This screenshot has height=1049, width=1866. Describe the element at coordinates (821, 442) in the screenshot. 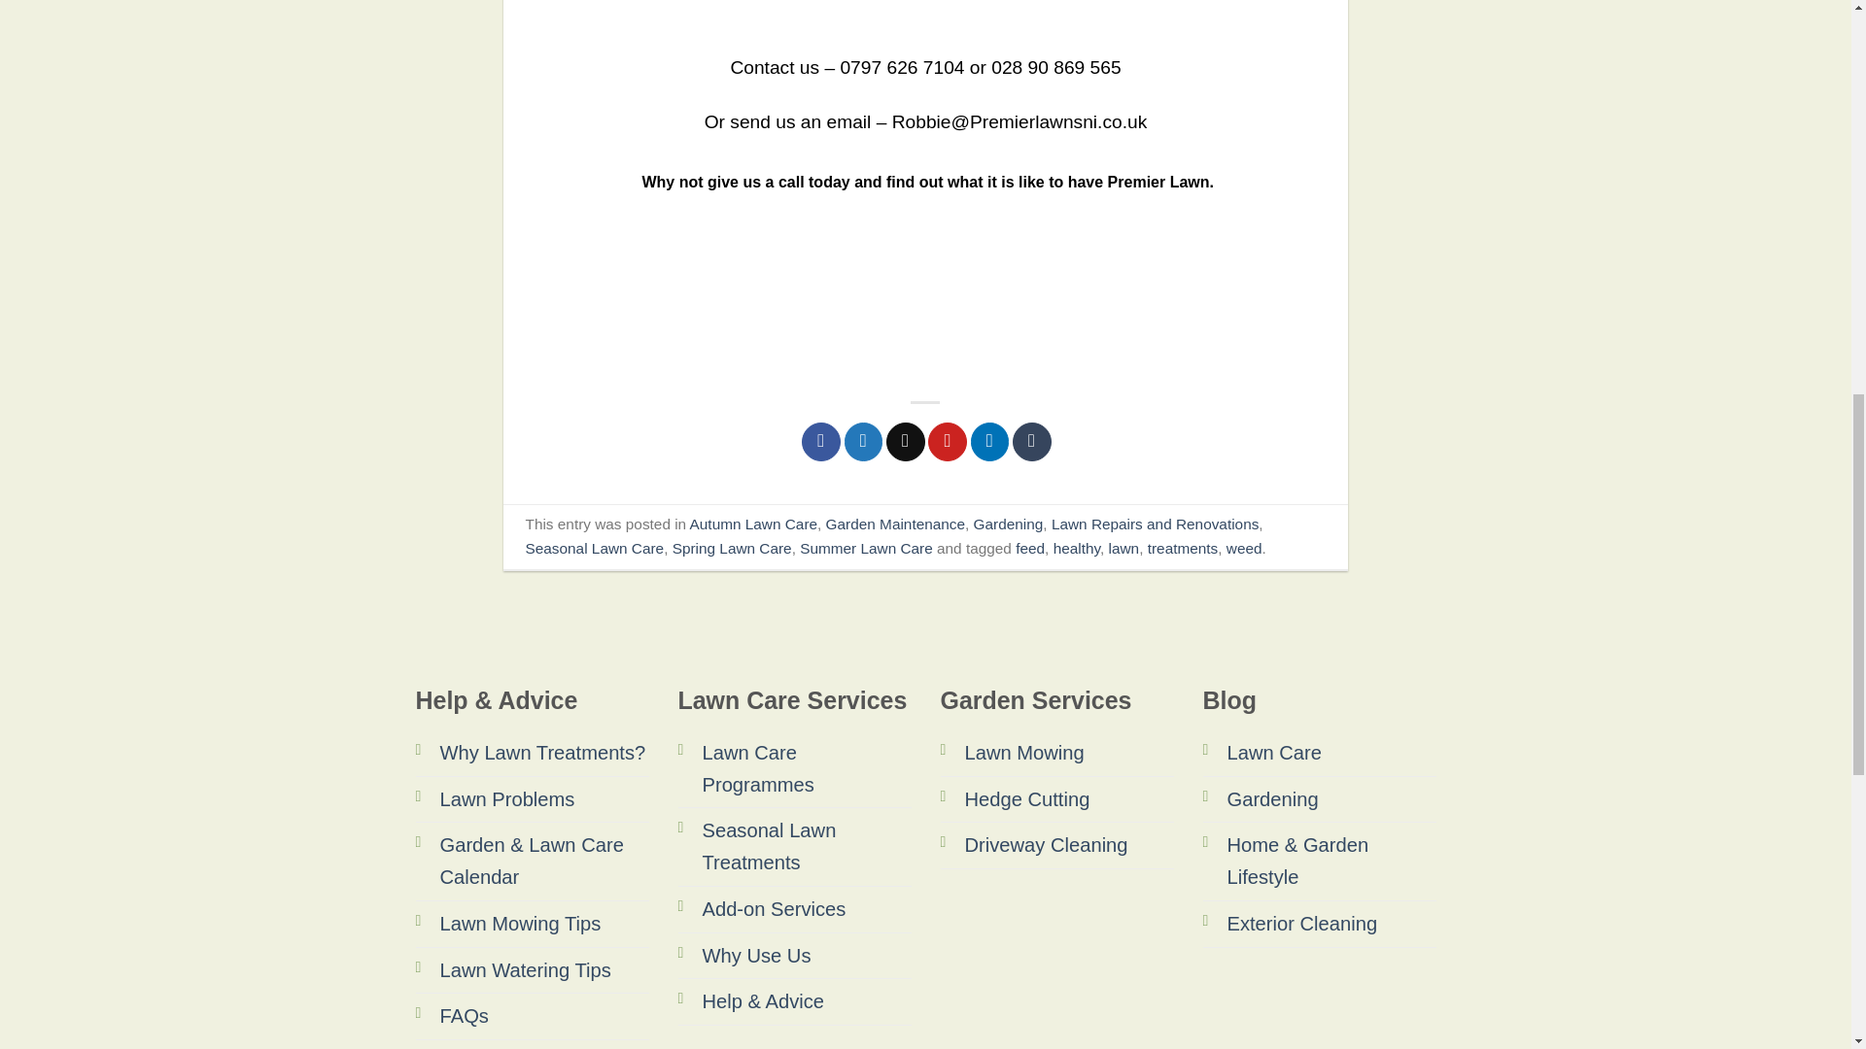

I see `Share on Facebook` at that location.